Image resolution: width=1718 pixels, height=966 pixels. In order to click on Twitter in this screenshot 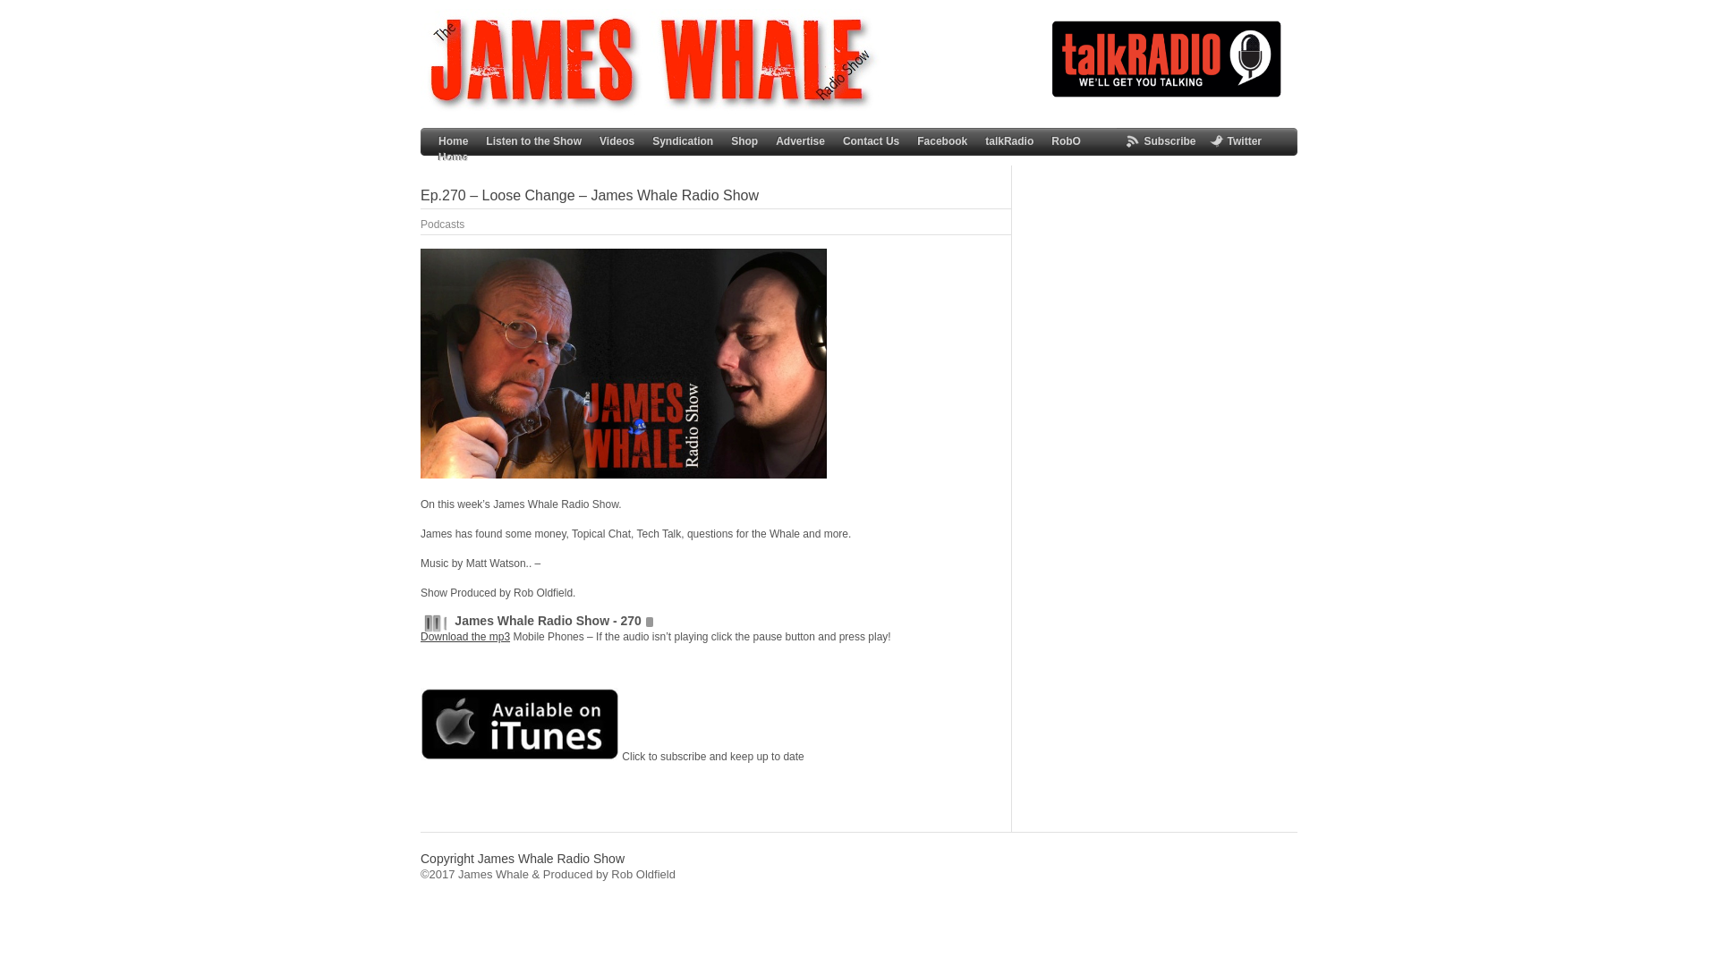, I will do `click(1244, 141)`.